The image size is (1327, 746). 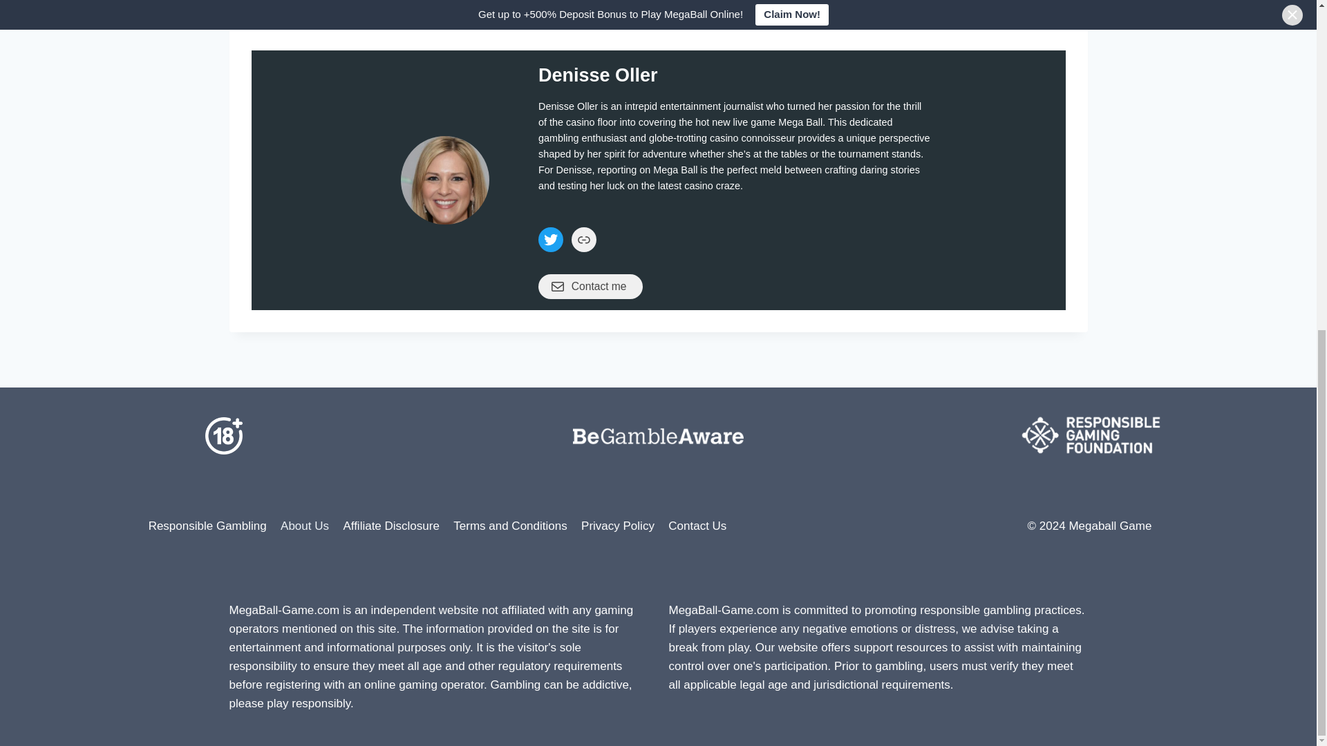 I want to click on Contact Us, so click(x=697, y=526).